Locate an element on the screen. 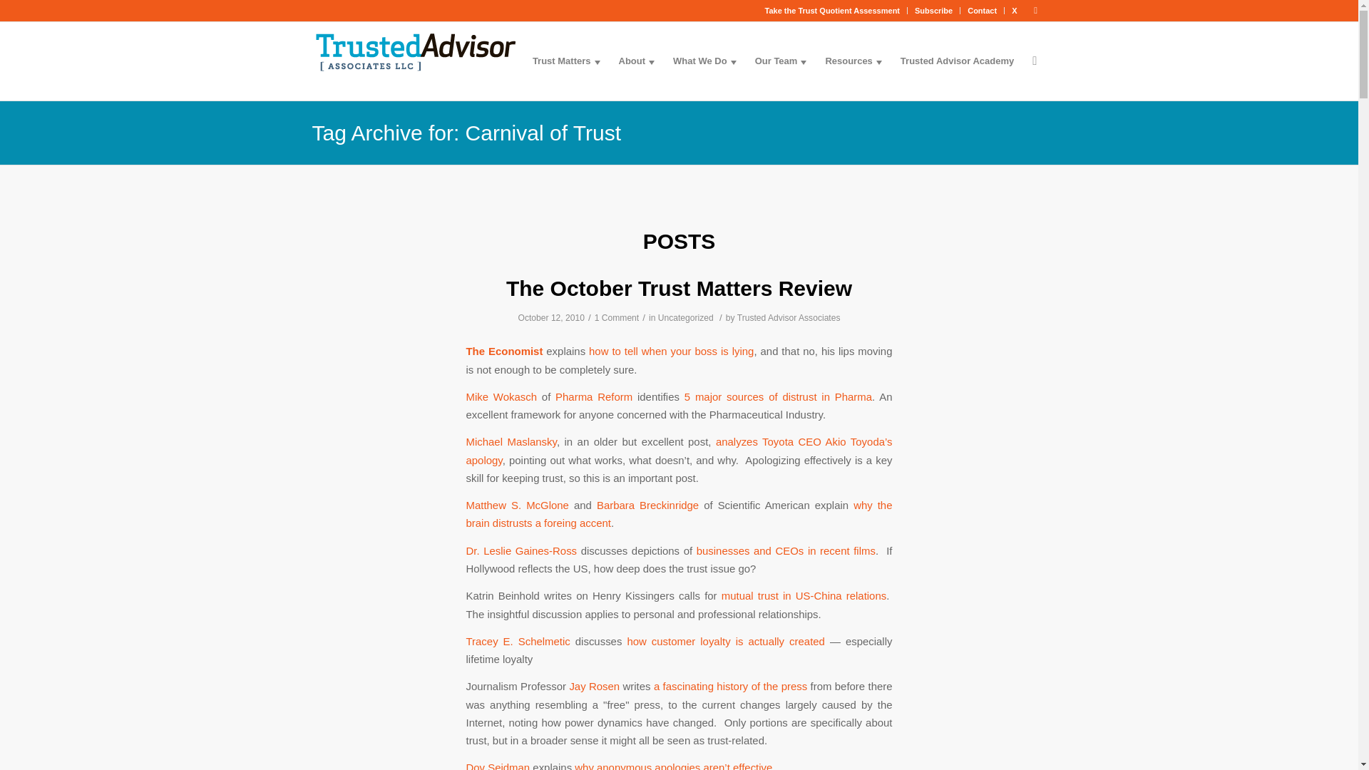 This screenshot has width=1369, height=770. Linkedin is located at coordinates (1036, 11).